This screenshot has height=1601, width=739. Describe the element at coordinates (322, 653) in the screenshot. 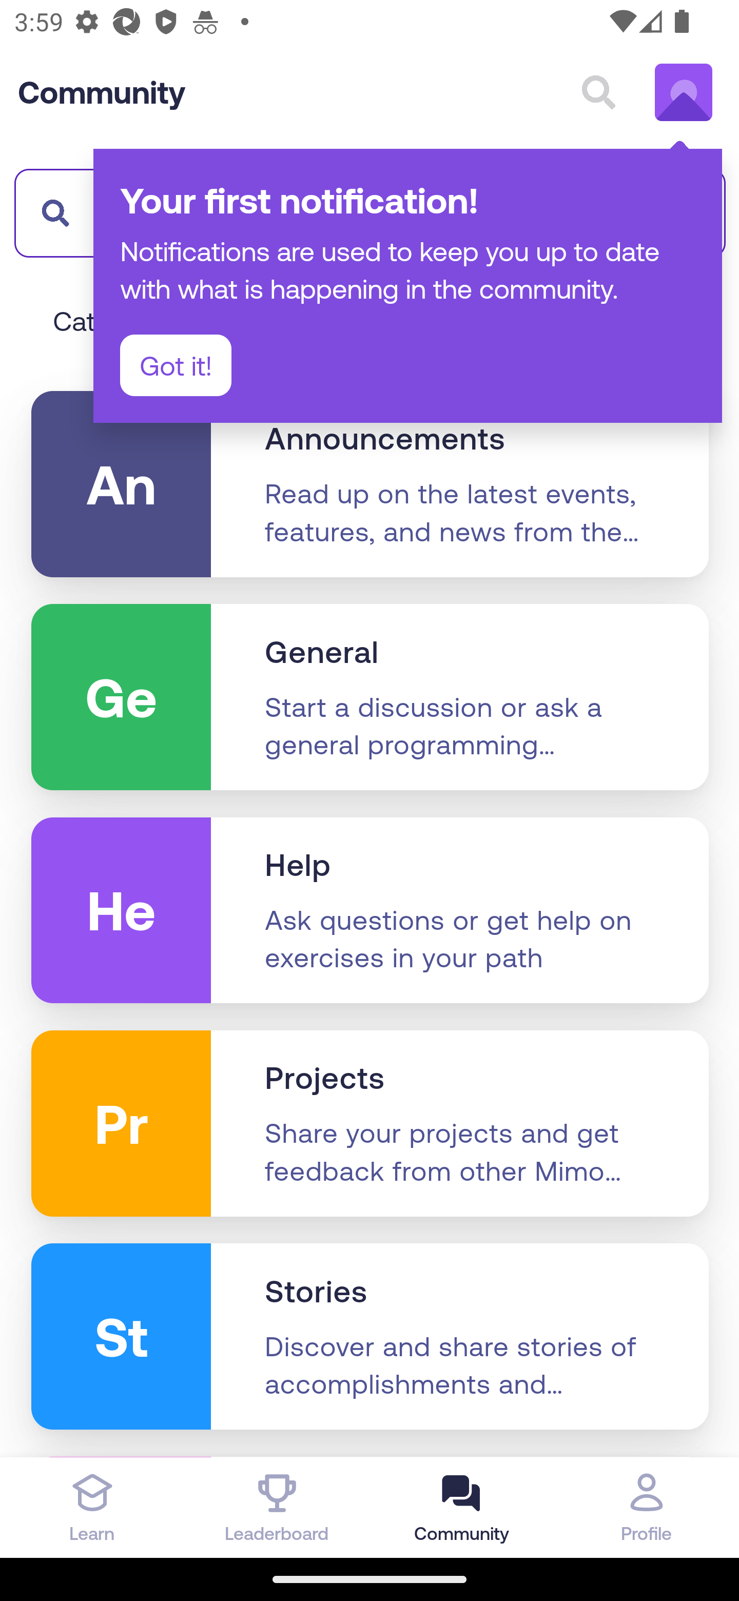

I see `General` at that location.